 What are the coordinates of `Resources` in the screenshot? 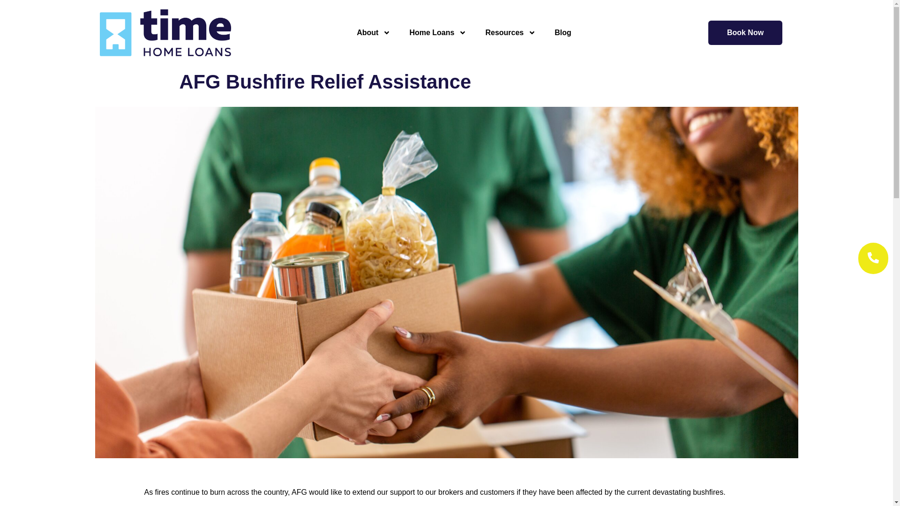 It's located at (510, 33).